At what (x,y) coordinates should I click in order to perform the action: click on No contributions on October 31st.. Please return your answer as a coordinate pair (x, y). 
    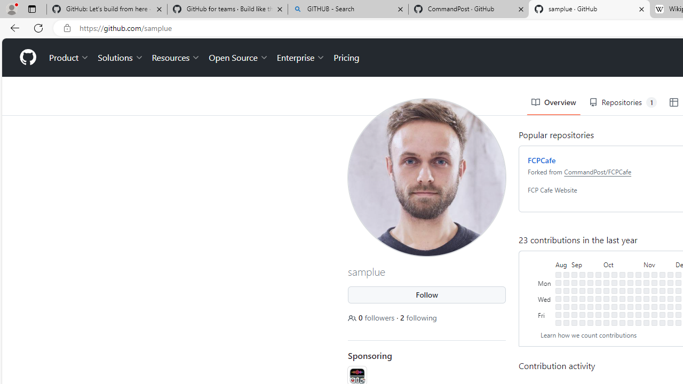
    Looking at the image, I should click on (638, 290).